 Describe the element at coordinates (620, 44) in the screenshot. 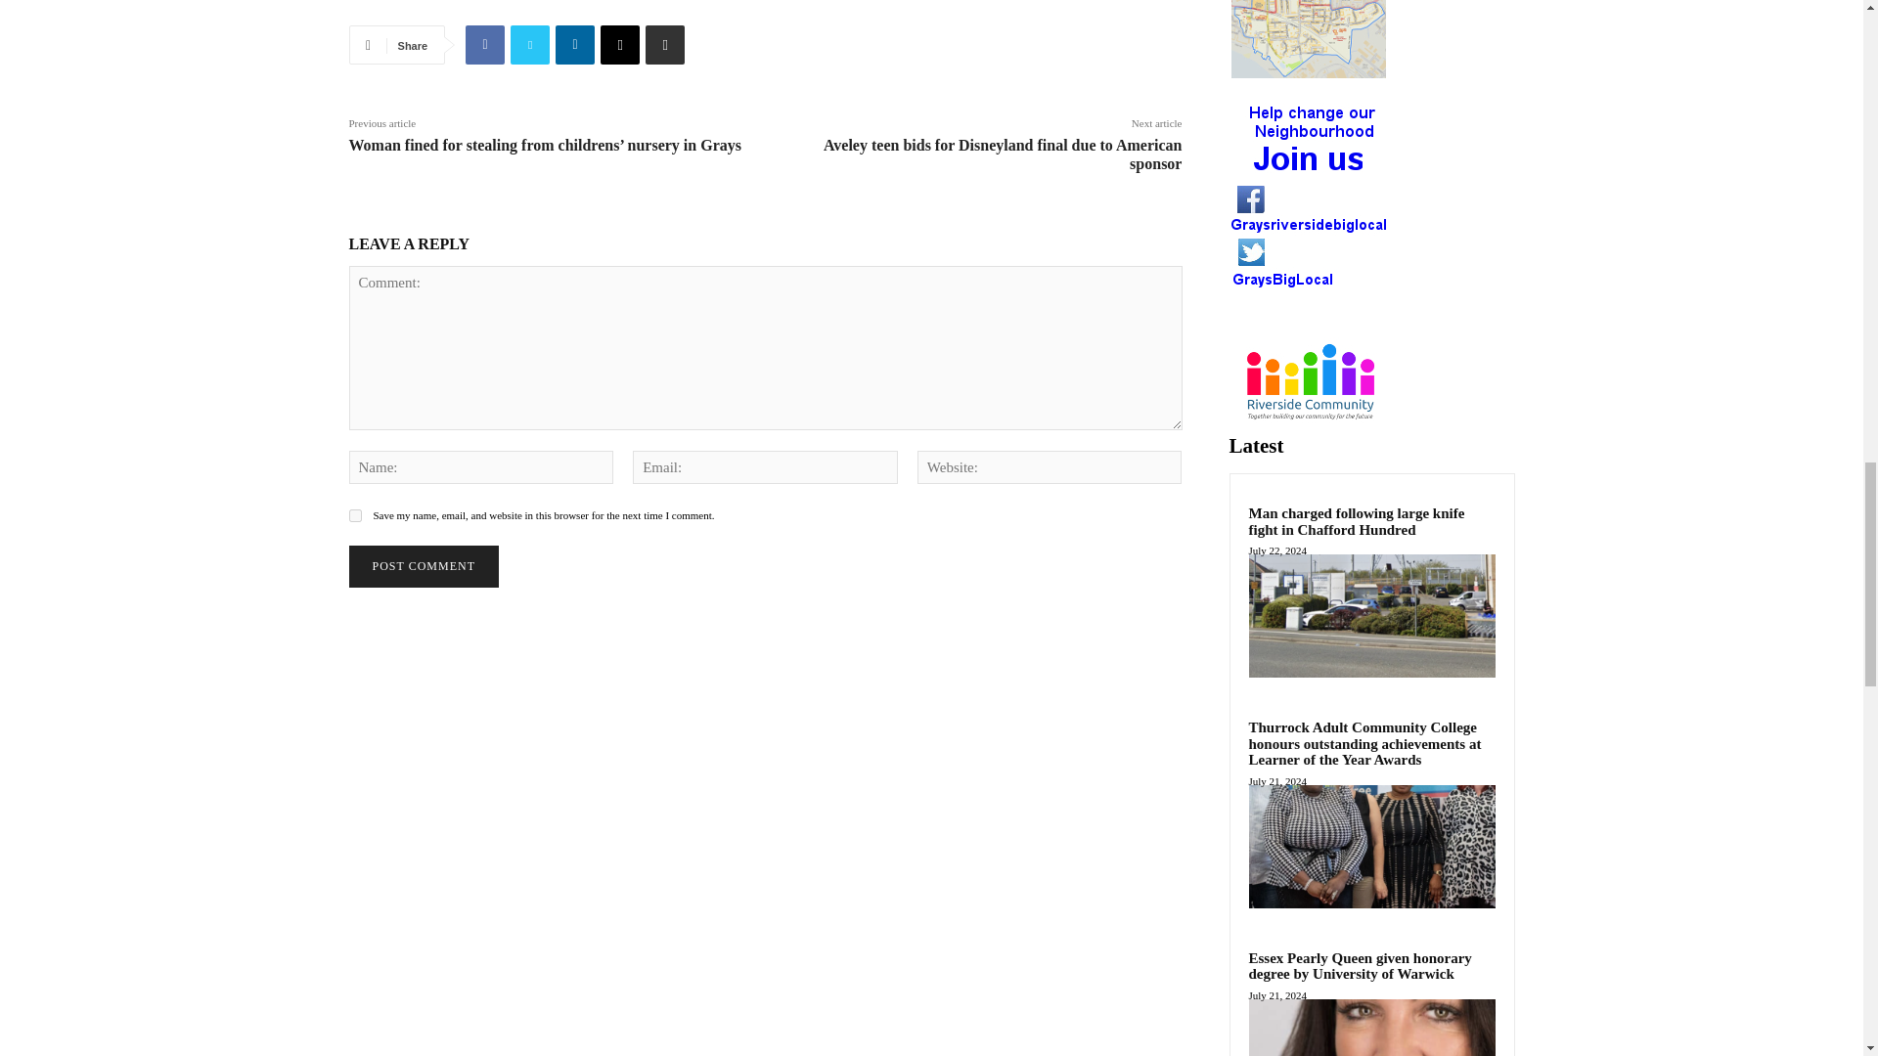

I see `Email` at that location.